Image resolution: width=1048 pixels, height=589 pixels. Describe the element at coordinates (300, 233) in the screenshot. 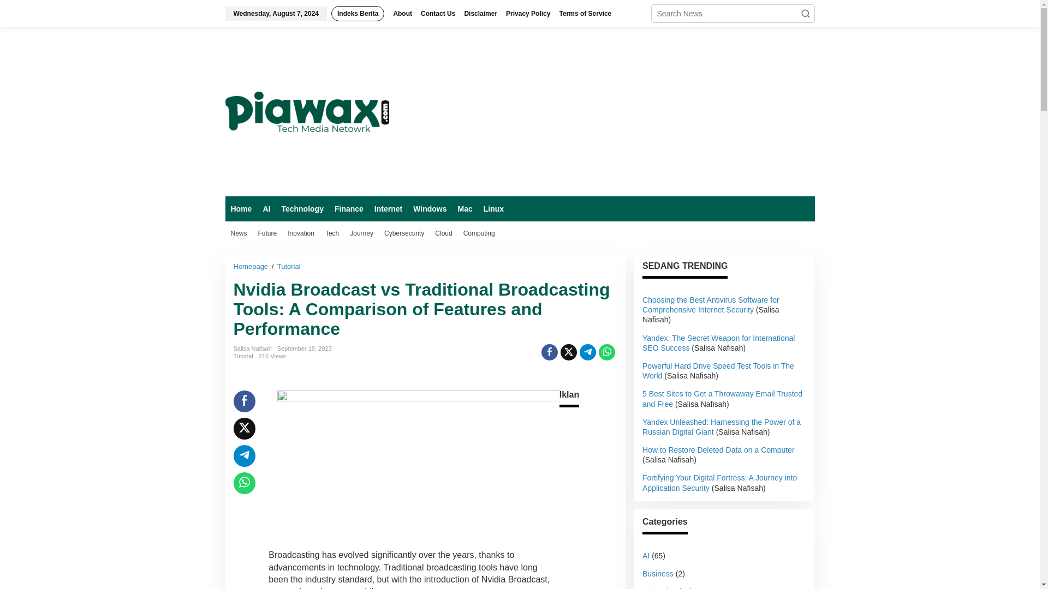

I see `Inovation` at that location.